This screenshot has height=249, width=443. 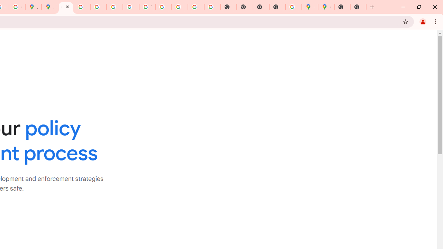 What do you see at coordinates (98, 7) in the screenshot?
I see `Privacy Help Center - Policies Help` at bounding box center [98, 7].